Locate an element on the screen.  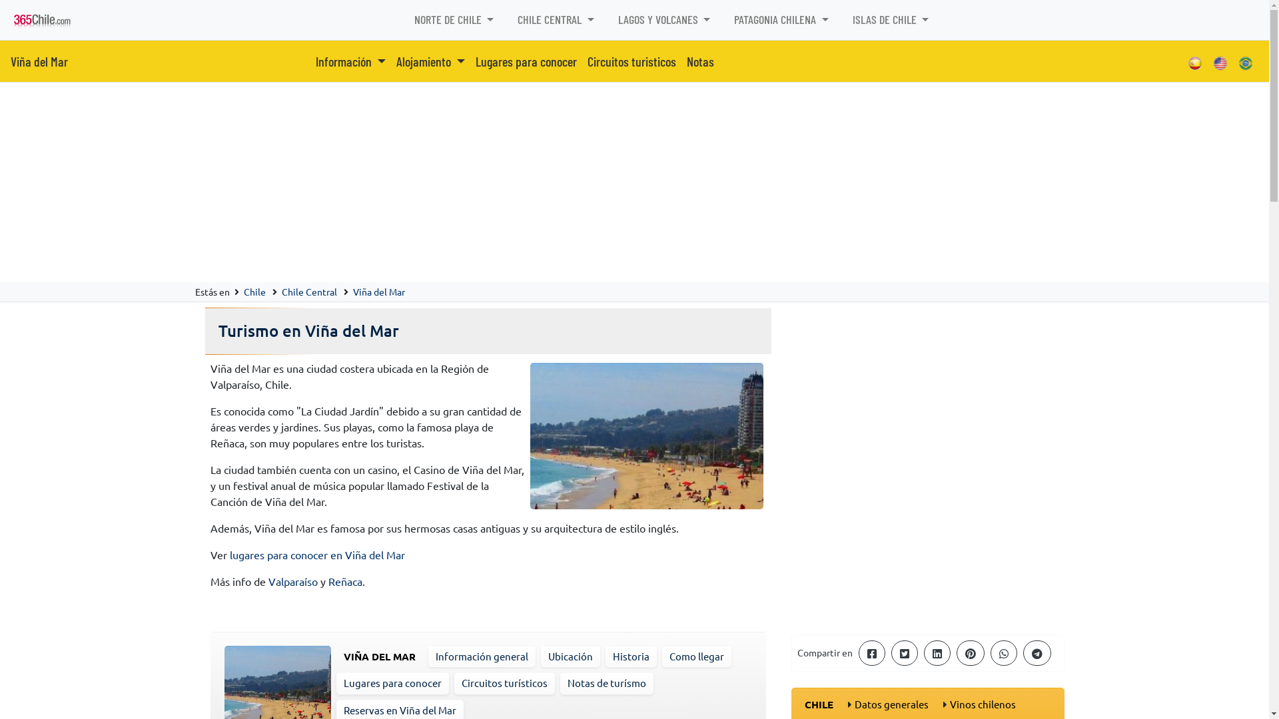
LAGOS Y VOLCANES is located at coordinates (665, 20).